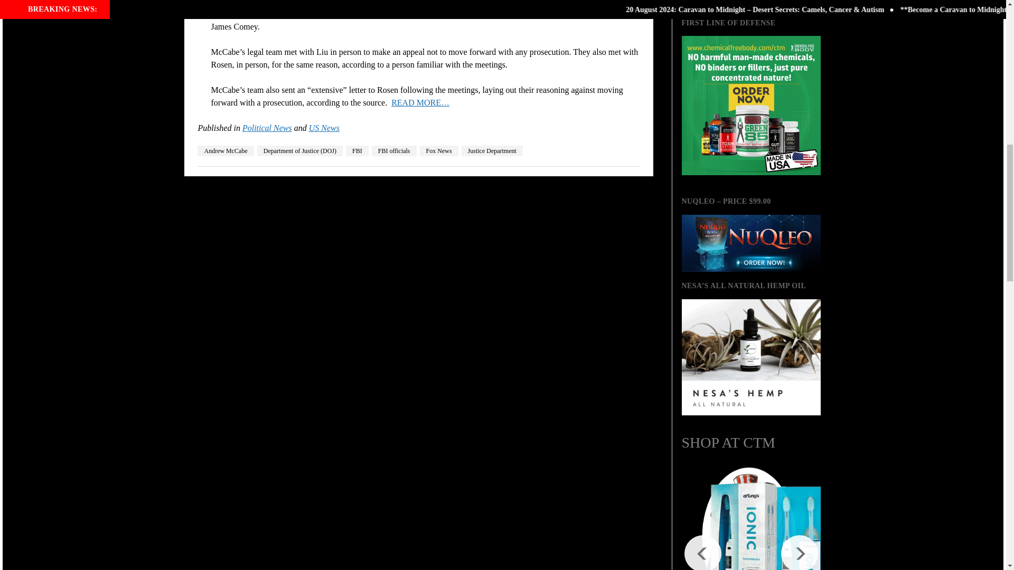  I want to click on FBI officials, so click(394, 151).